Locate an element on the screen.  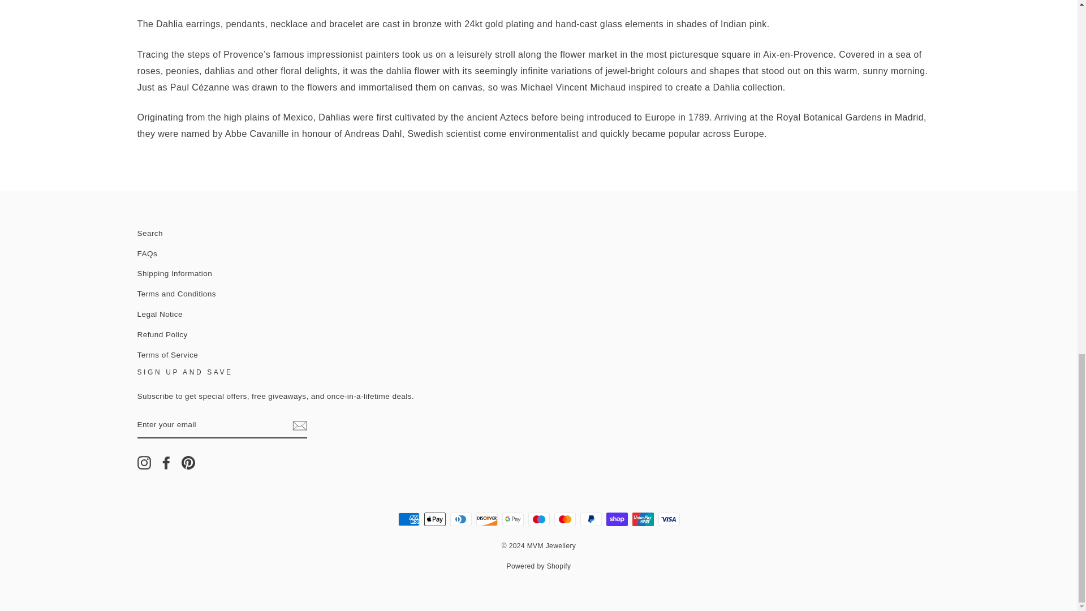
Shop Pay is located at coordinates (617, 519).